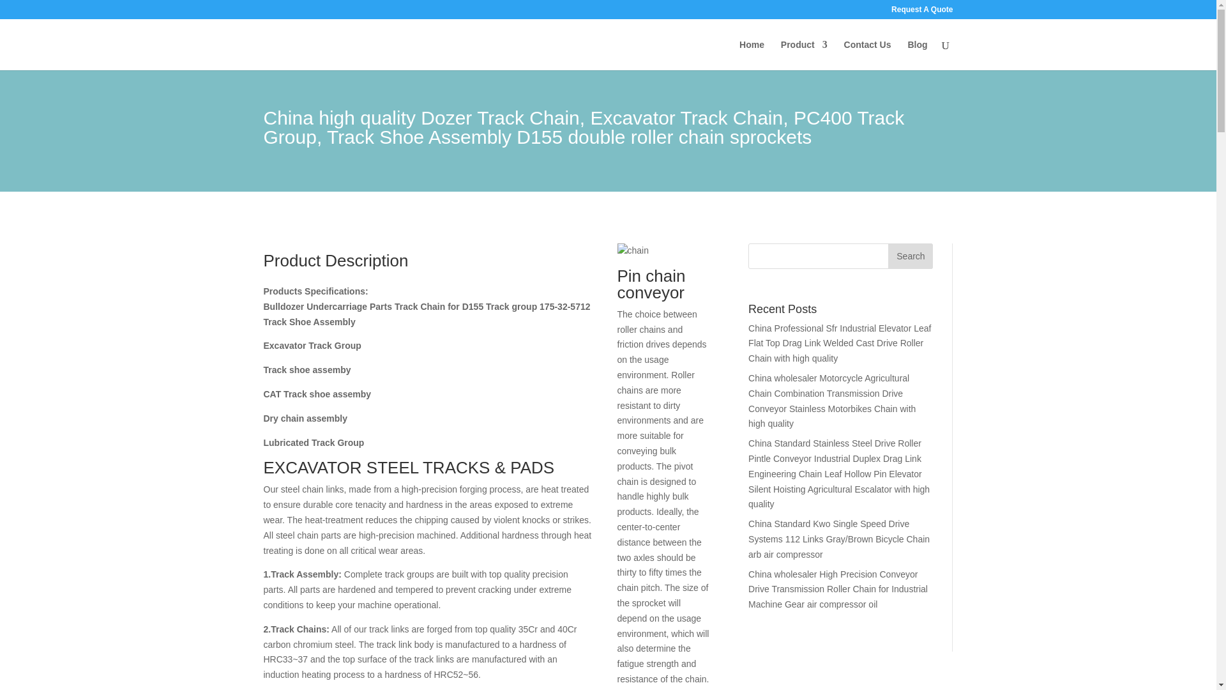 This screenshot has height=690, width=1226. I want to click on Product, so click(805, 55).